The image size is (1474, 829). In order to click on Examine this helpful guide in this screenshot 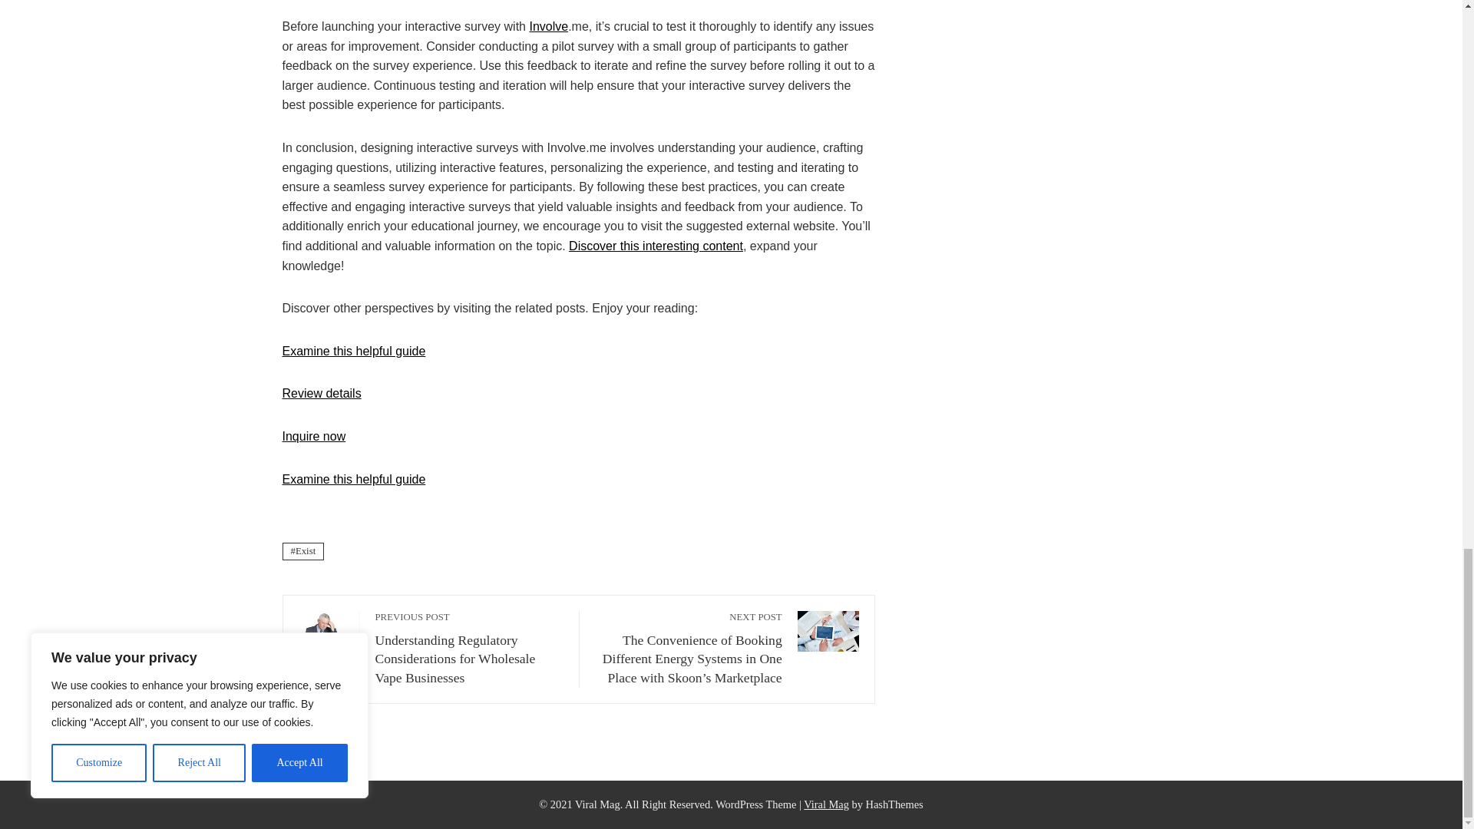, I will do `click(354, 351)`.